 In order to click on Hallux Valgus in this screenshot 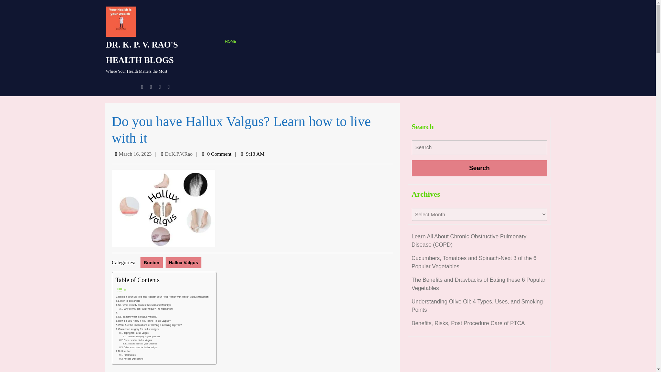, I will do `click(183, 262)`.